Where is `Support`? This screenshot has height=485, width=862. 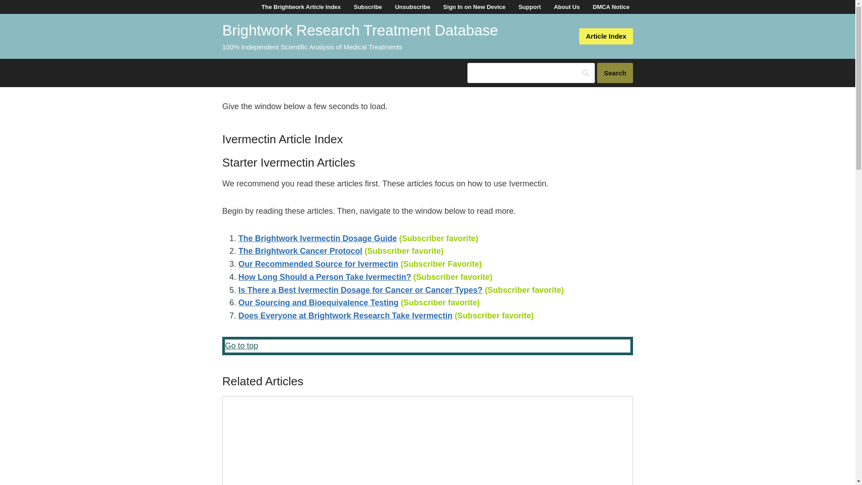
Support is located at coordinates (529, 7).